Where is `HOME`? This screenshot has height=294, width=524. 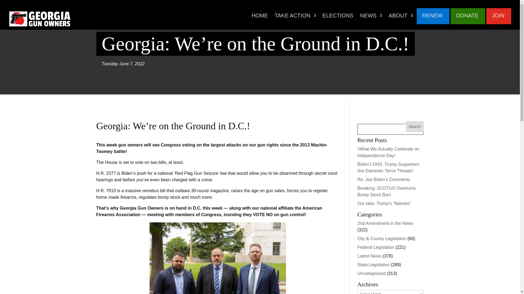
HOME is located at coordinates (260, 19).